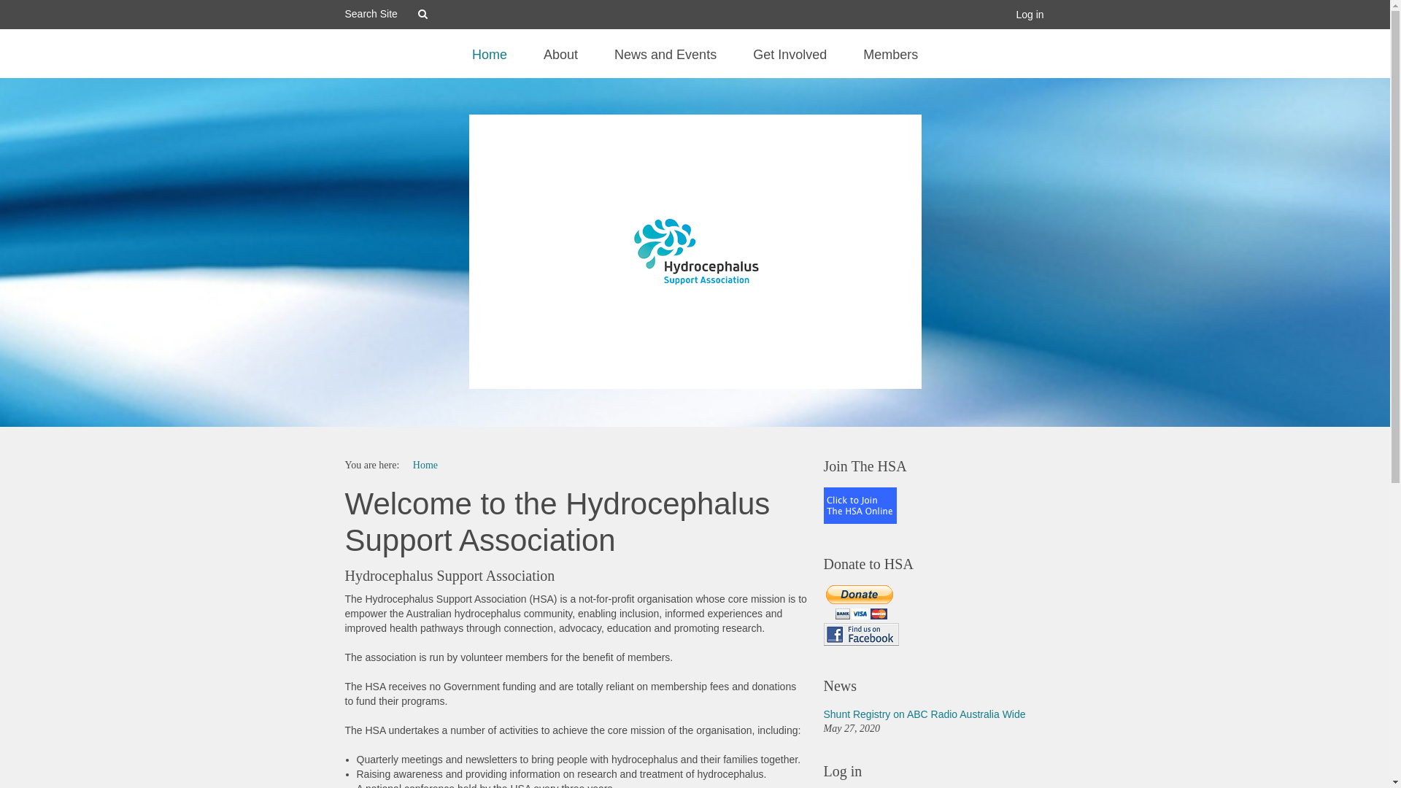 This screenshot has width=1401, height=788. I want to click on Get Involved, so click(790, 63).